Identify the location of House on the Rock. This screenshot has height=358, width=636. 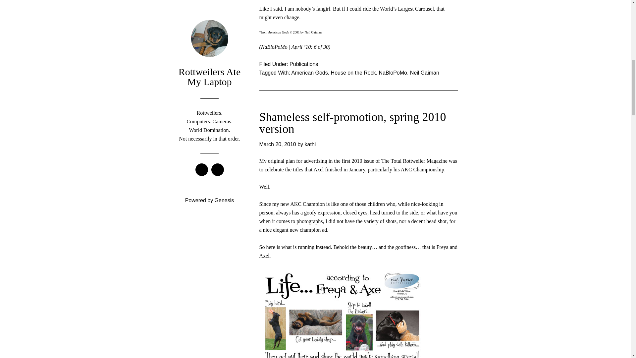
(353, 72).